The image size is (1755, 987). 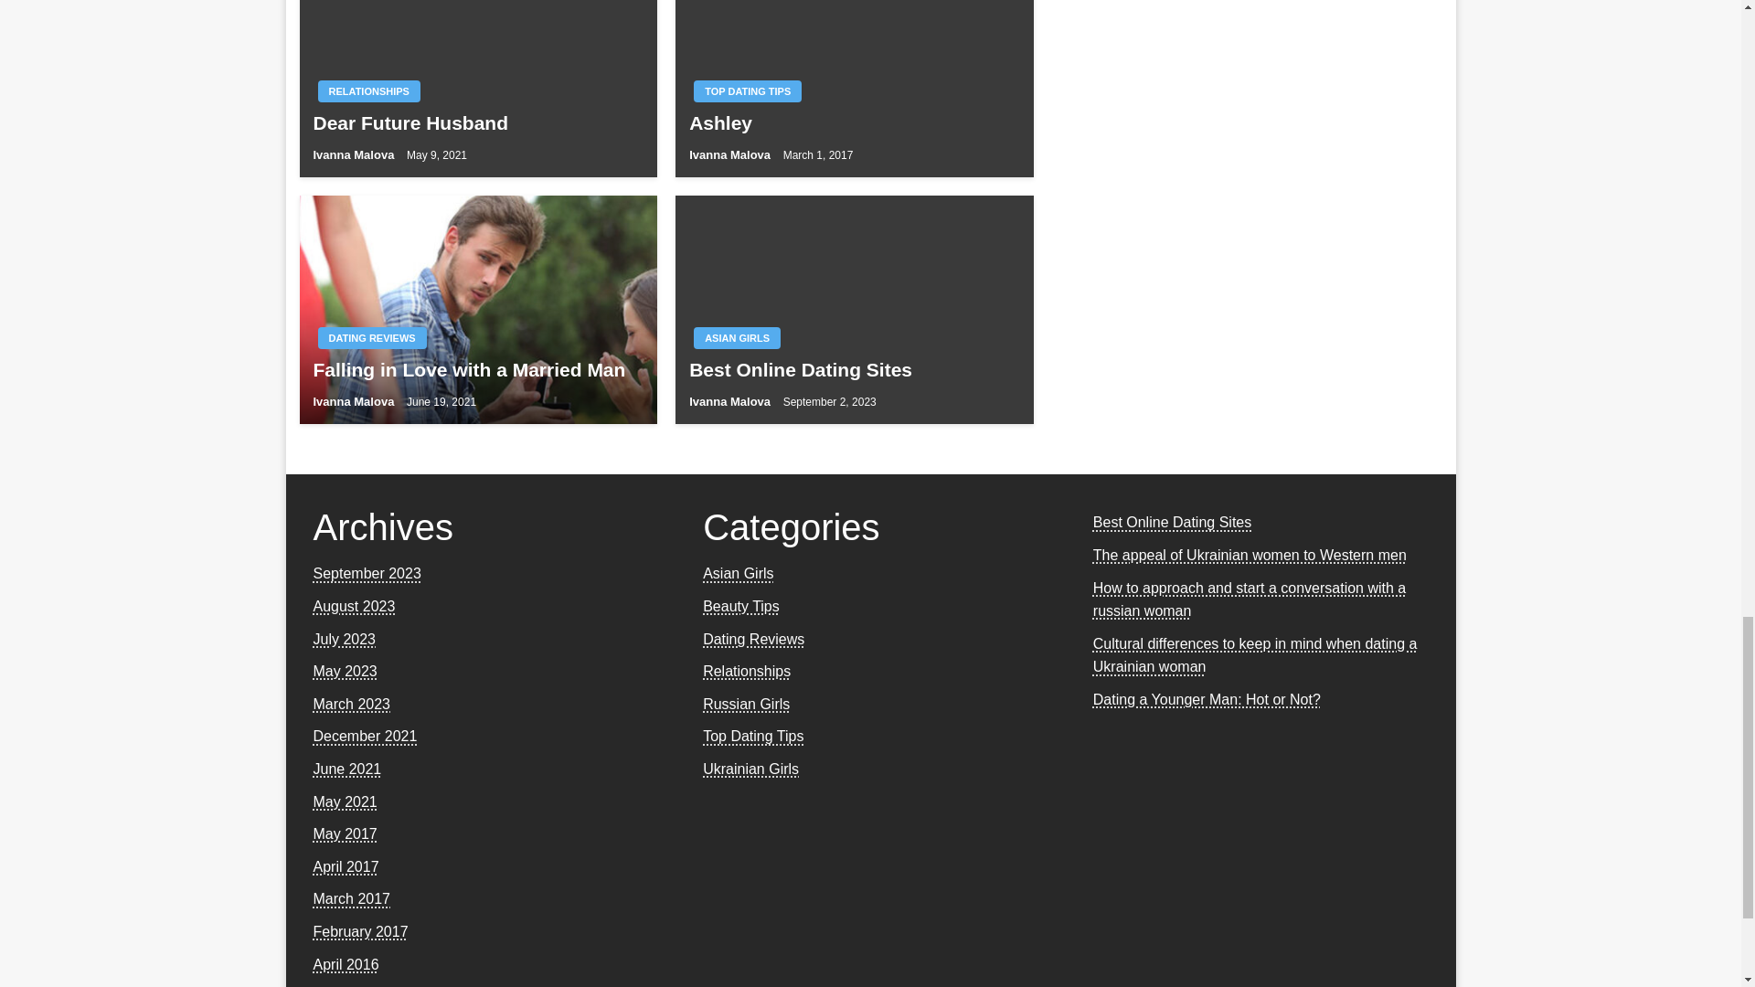 I want to click on Falling in Love with a Married Man, so click(x=477, y=369).